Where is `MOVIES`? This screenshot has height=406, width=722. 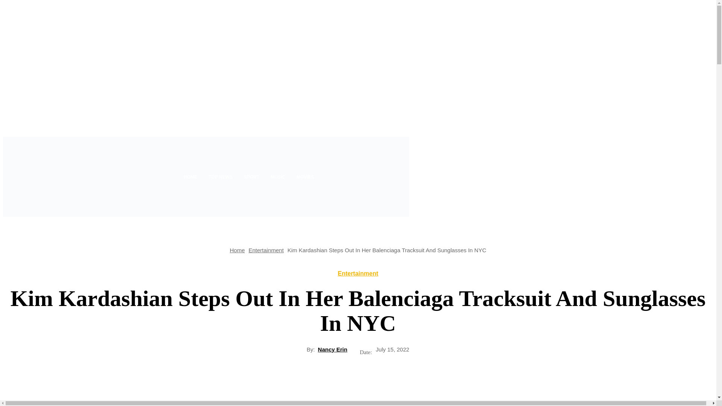
MOVIES is located at coordinates (305, 177).